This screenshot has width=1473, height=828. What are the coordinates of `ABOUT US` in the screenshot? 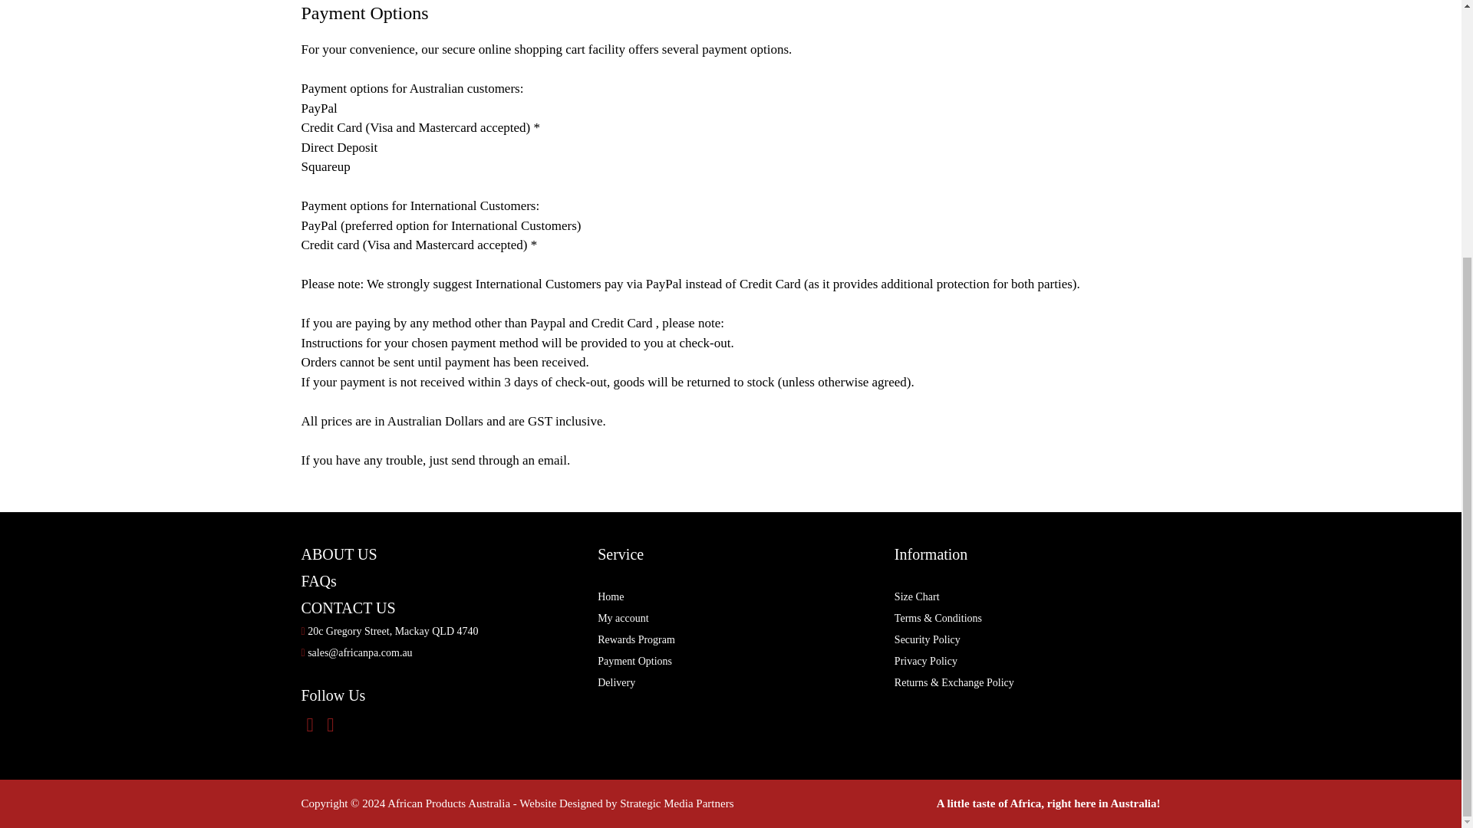 It's located at (338, 554).